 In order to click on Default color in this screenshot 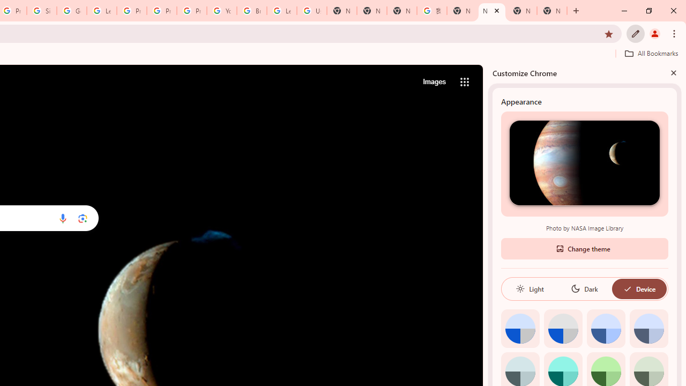, I will do `click(520, 328)`.